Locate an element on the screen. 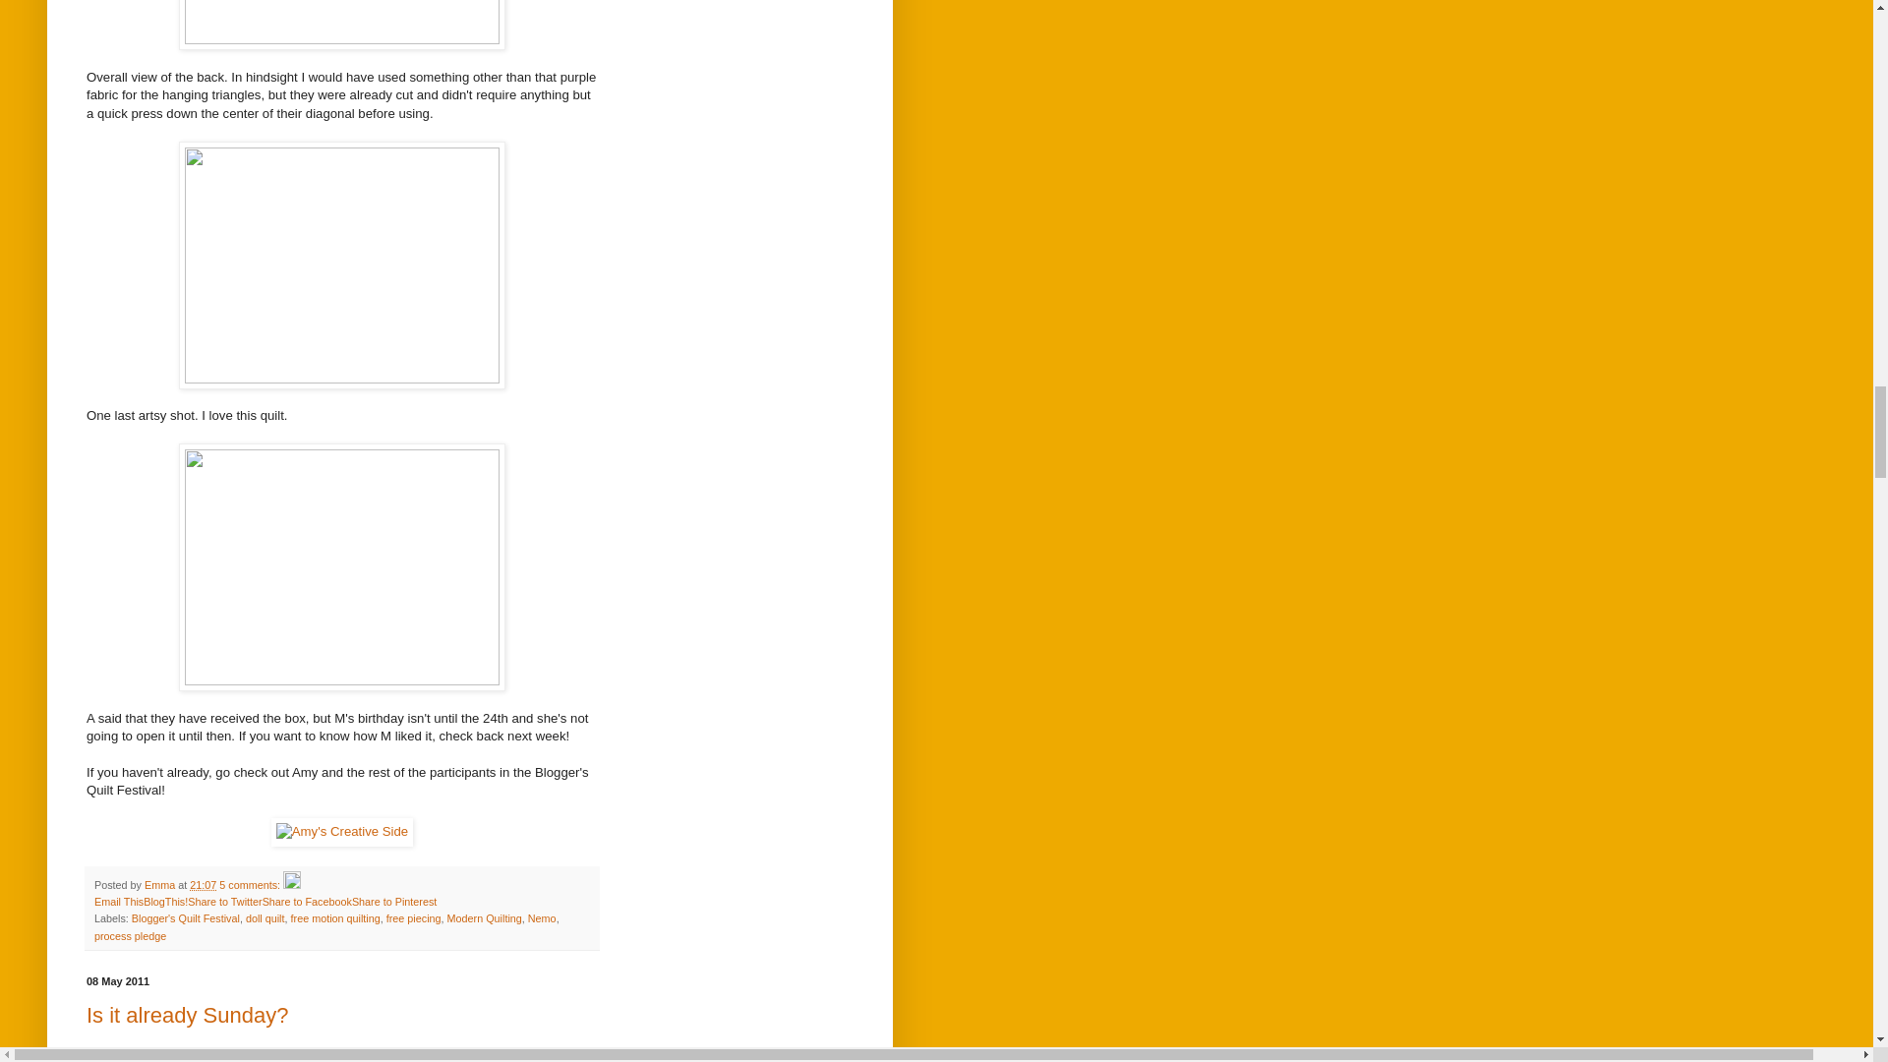  Share to Facebook is located at coordinates (307, 902).